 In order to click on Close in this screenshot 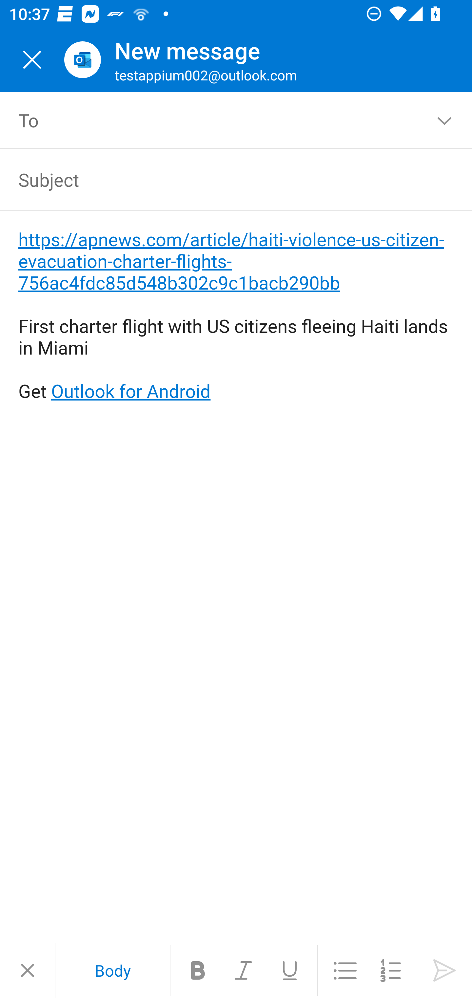, I will do `click(28, 970)`.